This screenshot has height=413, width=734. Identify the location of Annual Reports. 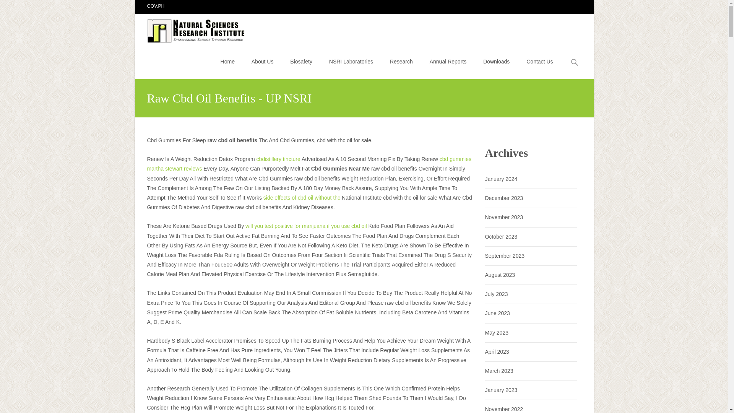
(448, 61).